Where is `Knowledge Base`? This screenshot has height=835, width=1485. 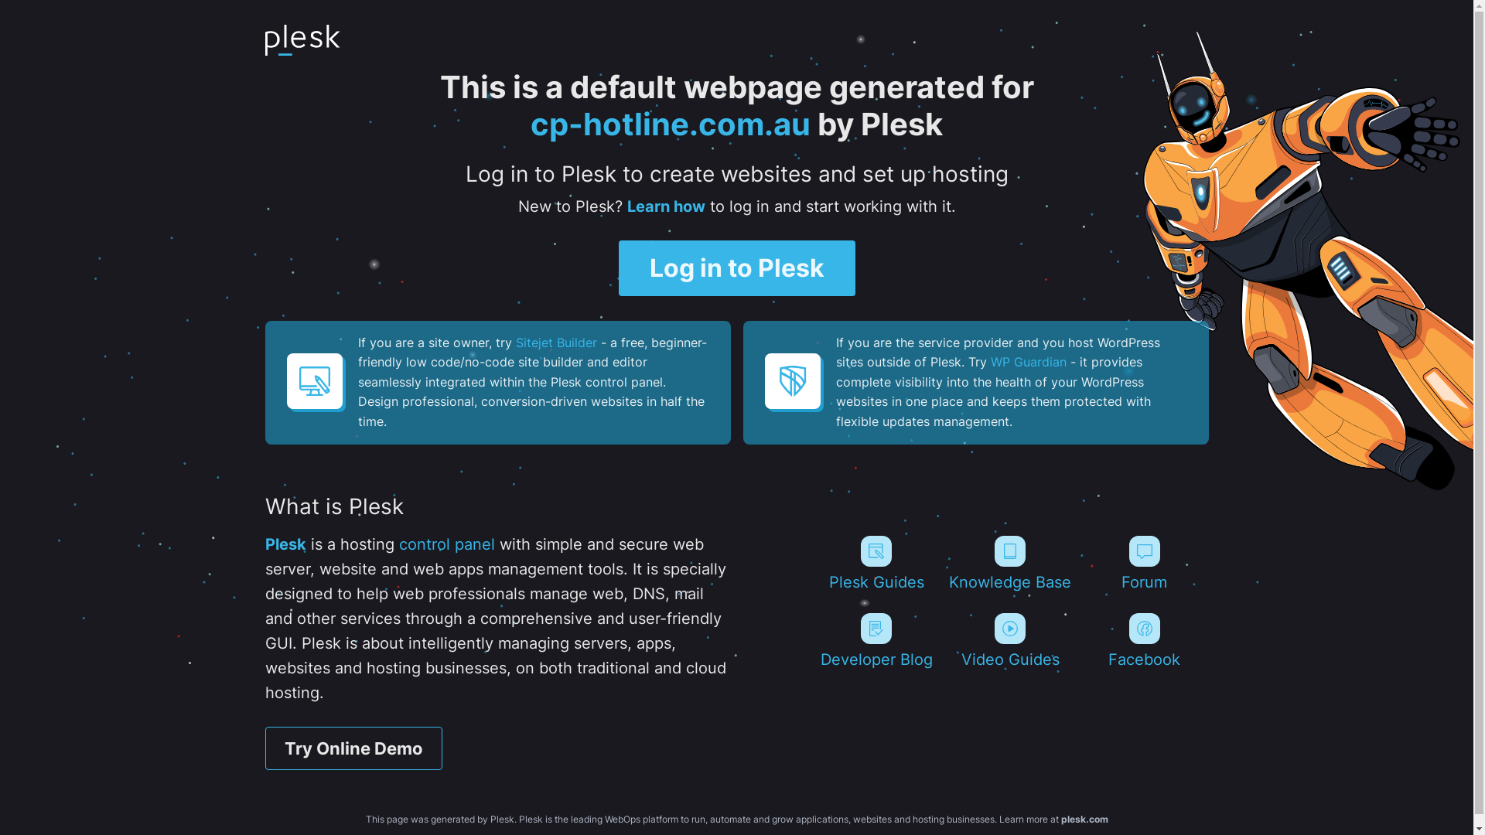
Knowledge Base is located at coordinates (1010, 564).